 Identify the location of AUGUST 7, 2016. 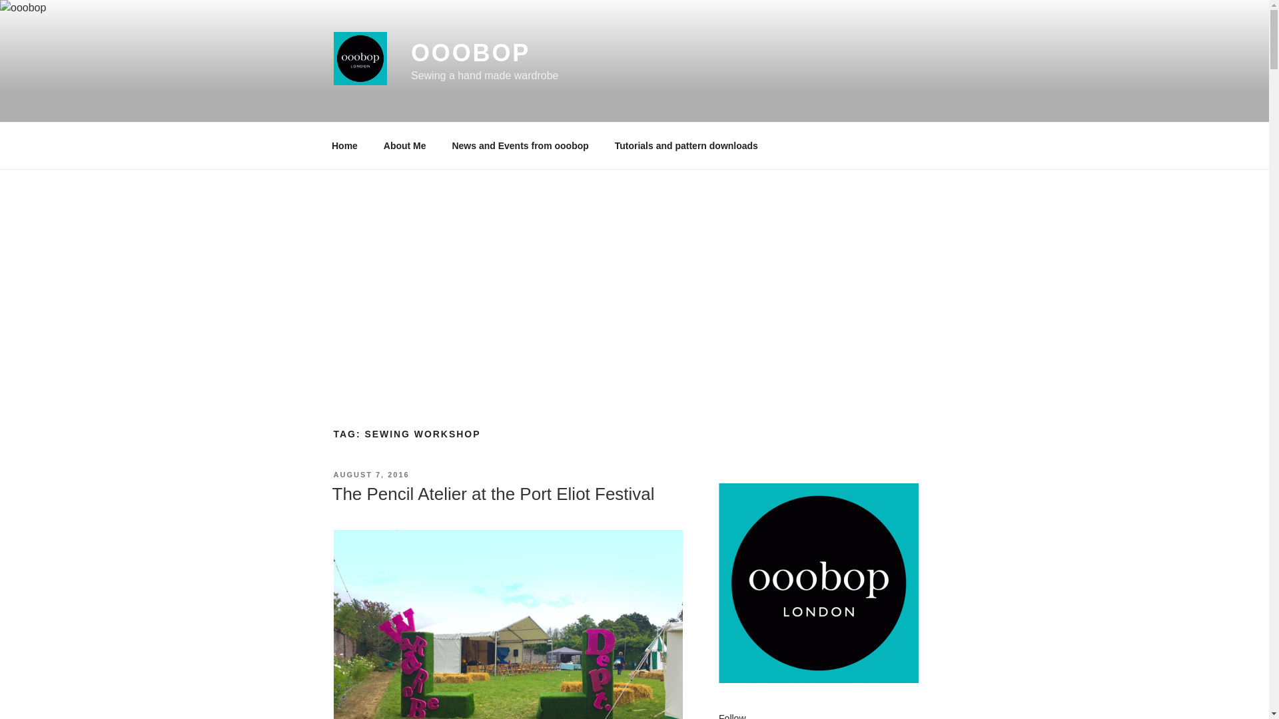
(370, 475).